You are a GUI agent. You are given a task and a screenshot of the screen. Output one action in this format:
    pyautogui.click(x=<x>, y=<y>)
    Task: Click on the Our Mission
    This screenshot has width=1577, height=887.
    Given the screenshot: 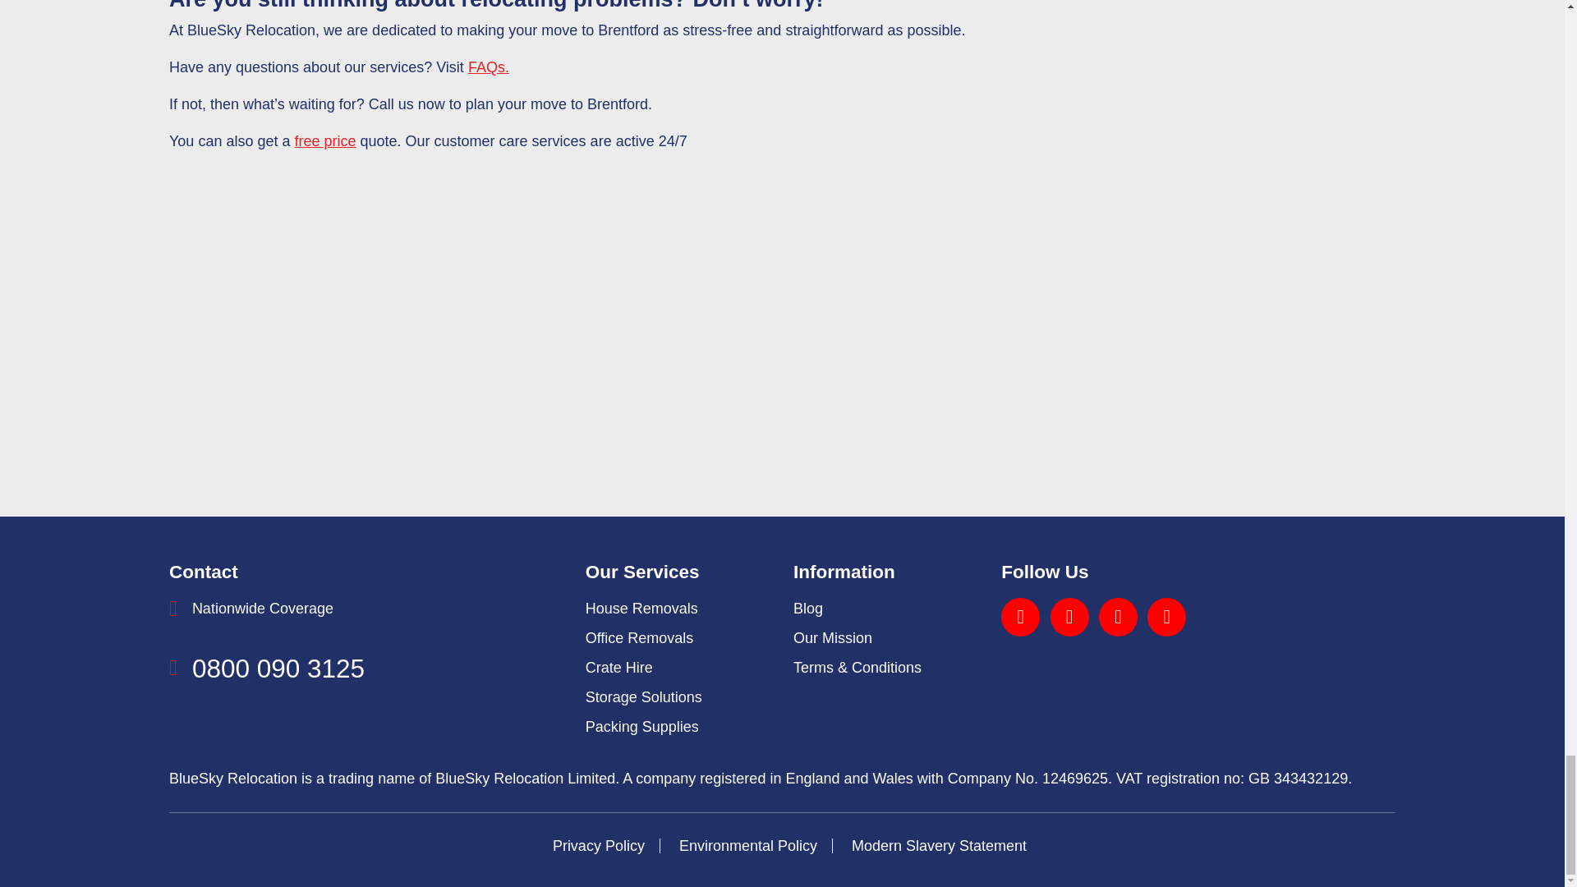 What is the action you would take?
    pyautogui.click(x=832, y=637)
    